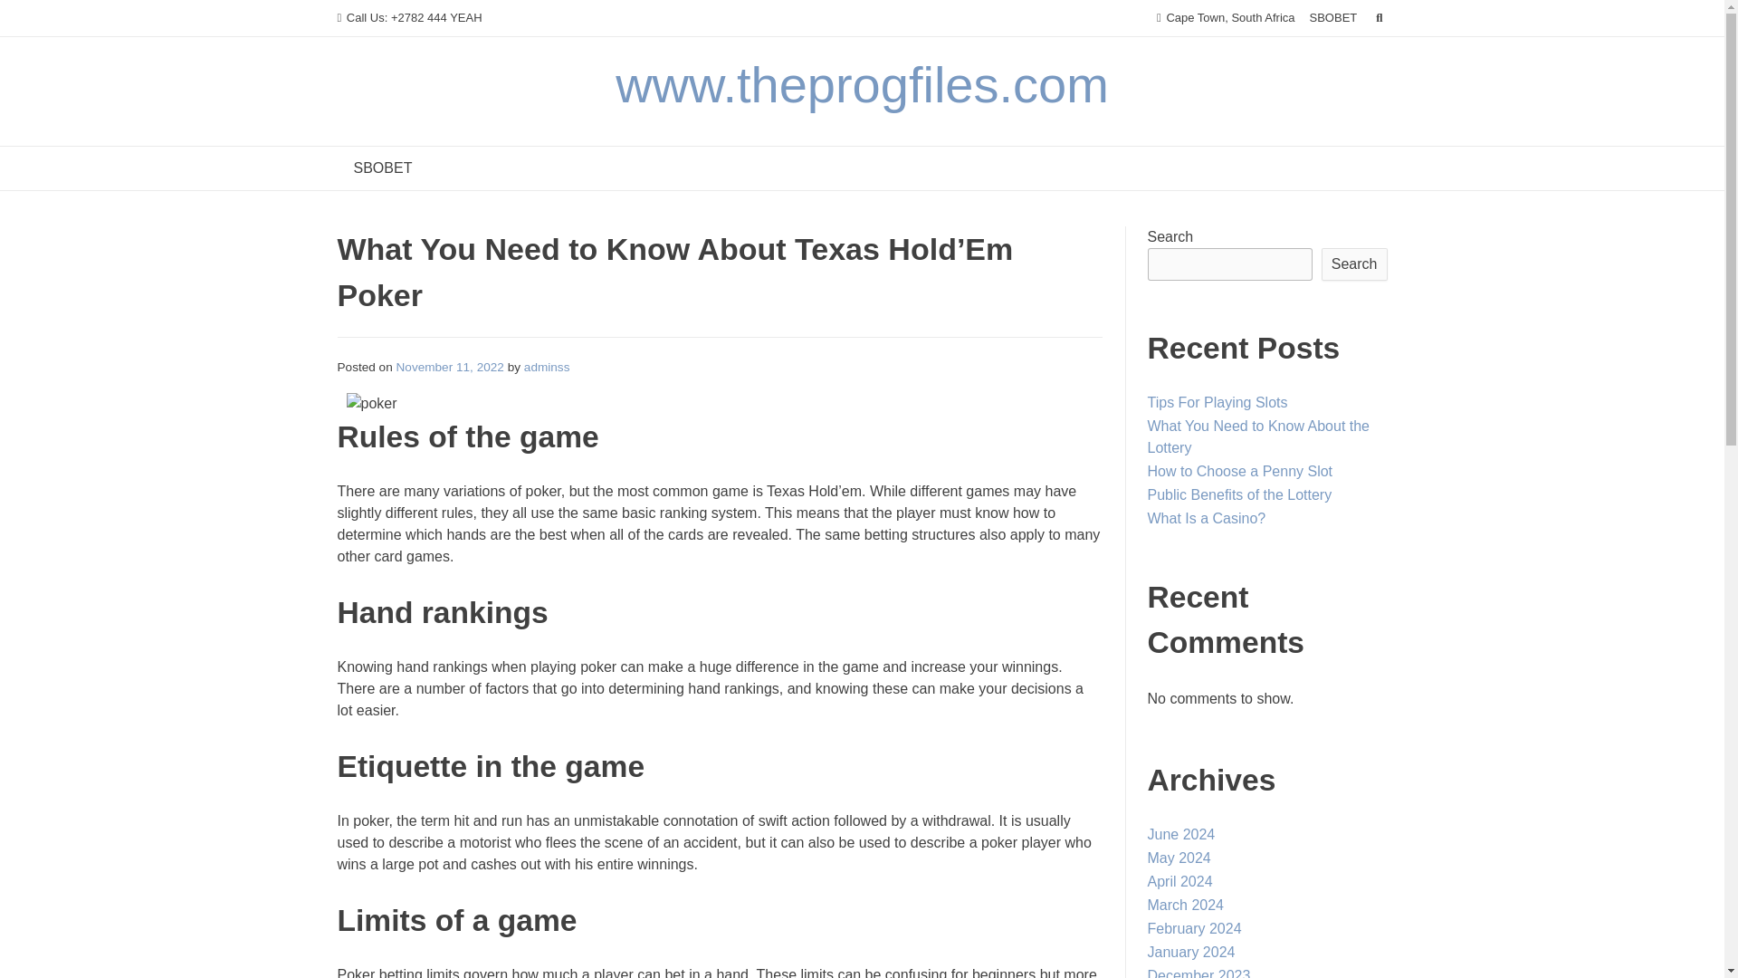  I want to click on April 2024, so click(1180, 881).